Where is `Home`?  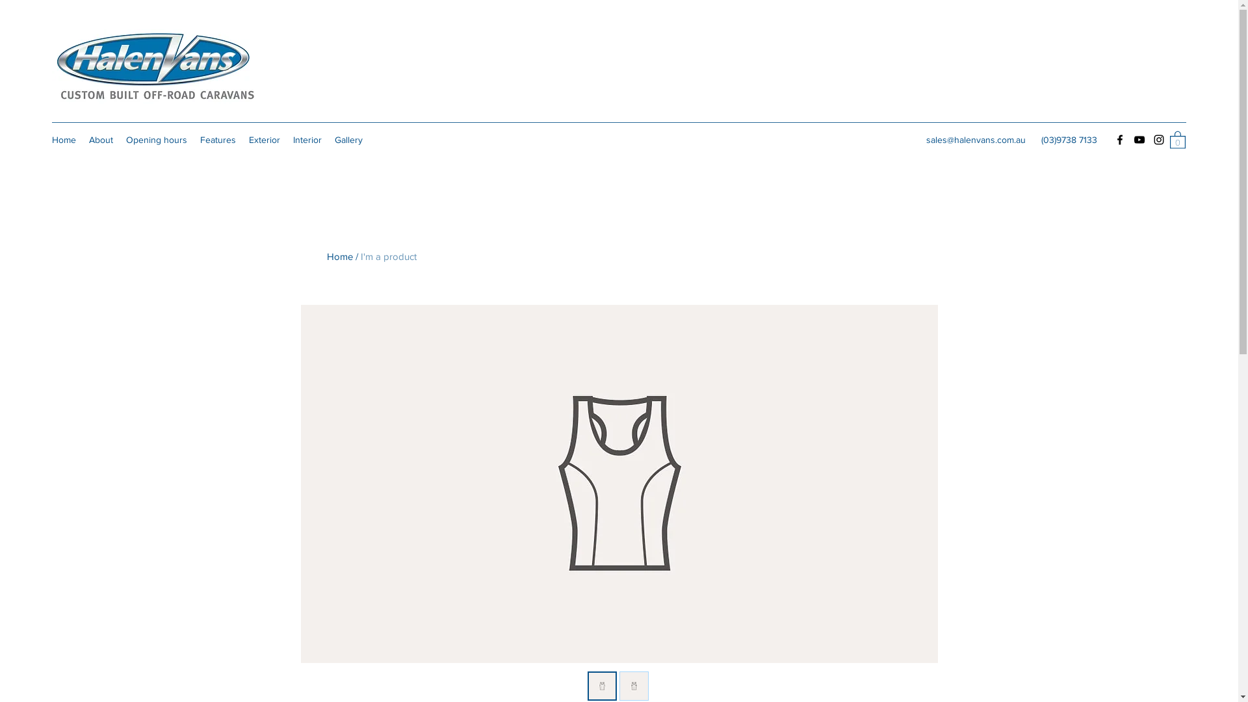
Home is located at coordinates (339, 256).